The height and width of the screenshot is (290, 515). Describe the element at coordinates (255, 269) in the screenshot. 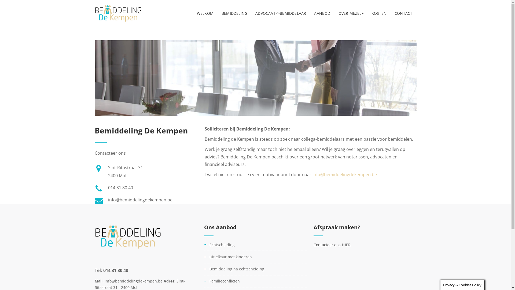

I see `Bemiddeling na echtscheiding` at that location.